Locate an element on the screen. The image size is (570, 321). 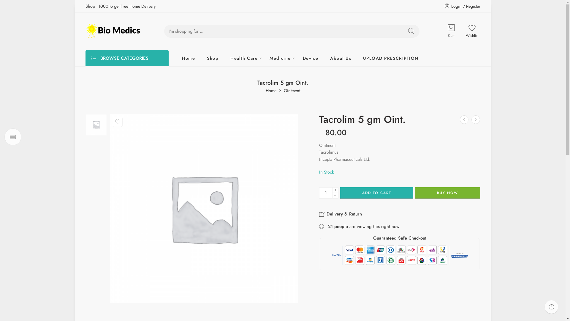
Cart is located at coordinates (451, 28).